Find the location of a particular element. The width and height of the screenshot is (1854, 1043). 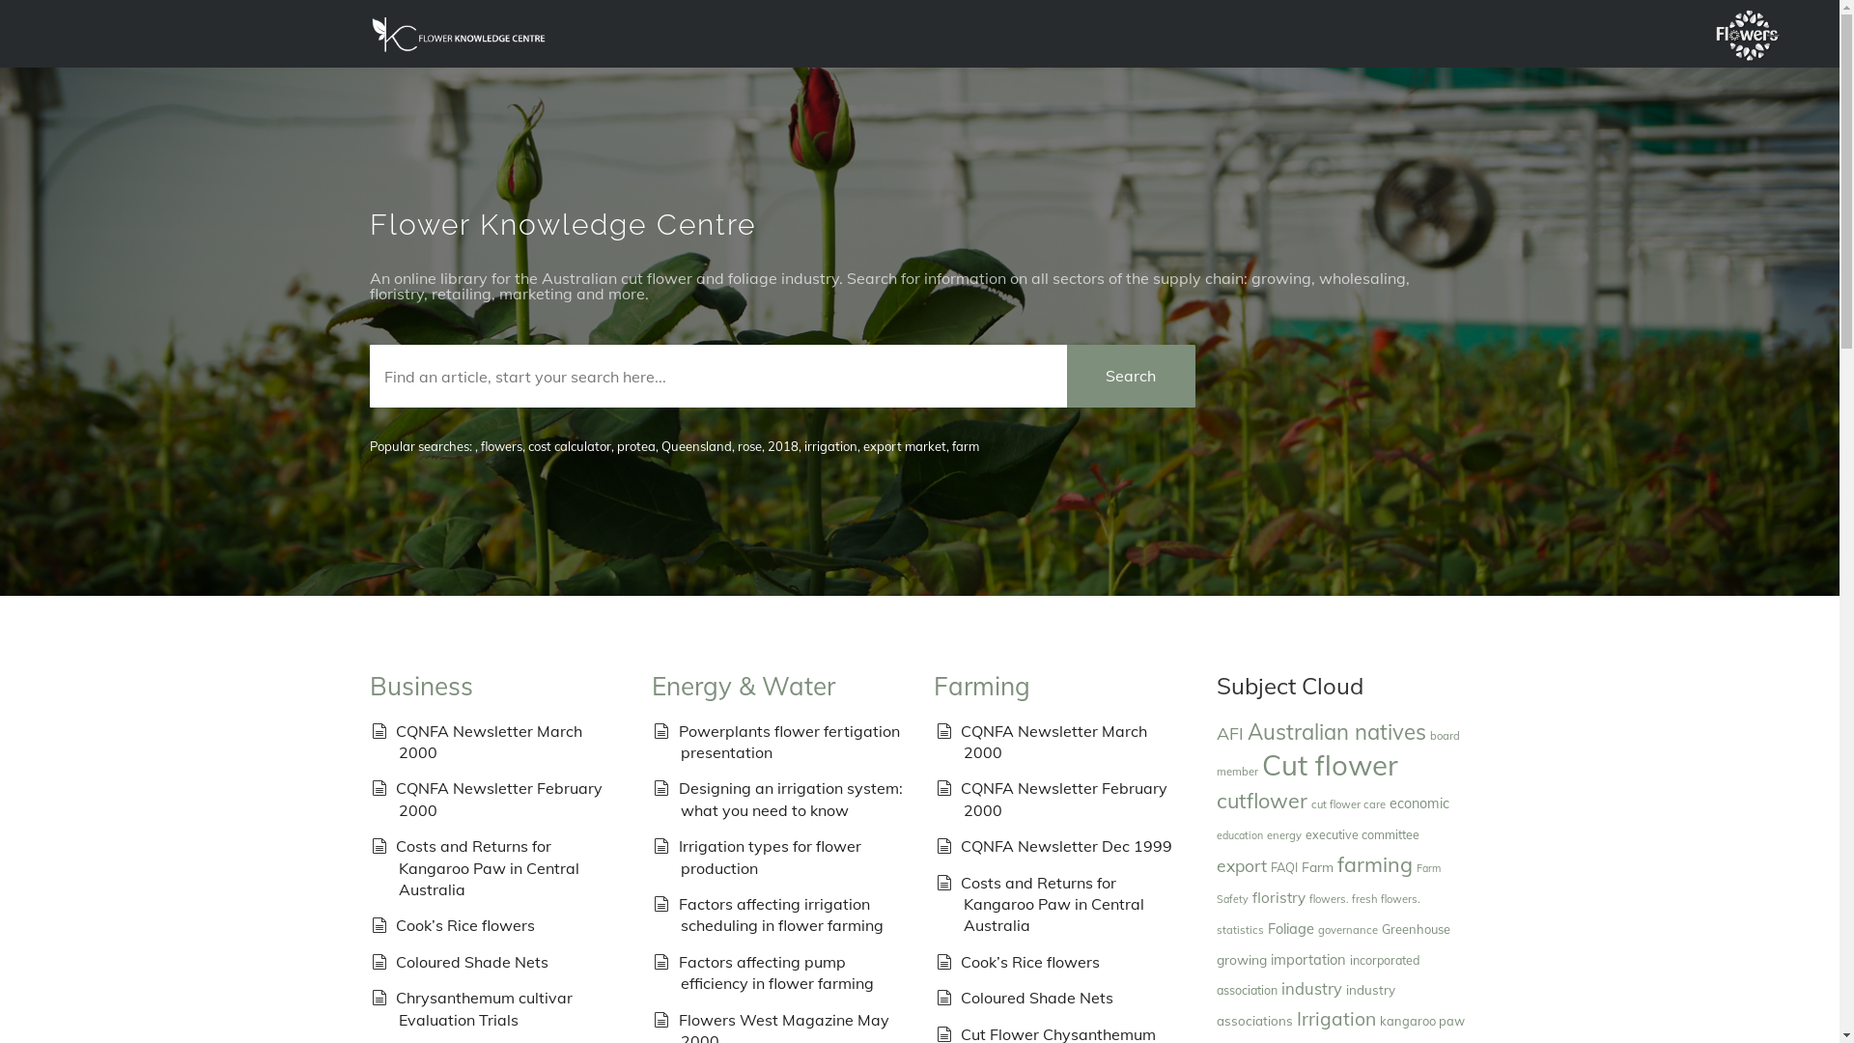

cut flower care is located at coordinates (1348, 804).